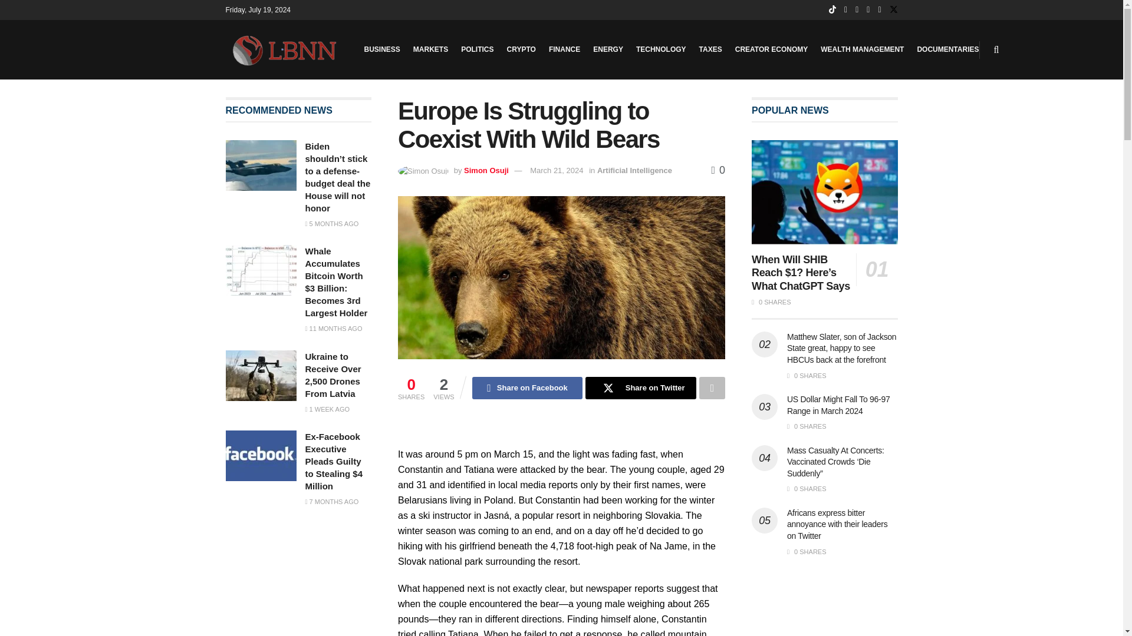 The width and height of the screenshot is (1132, 636). I want to click on Simon Osuji, so click(486, 170).